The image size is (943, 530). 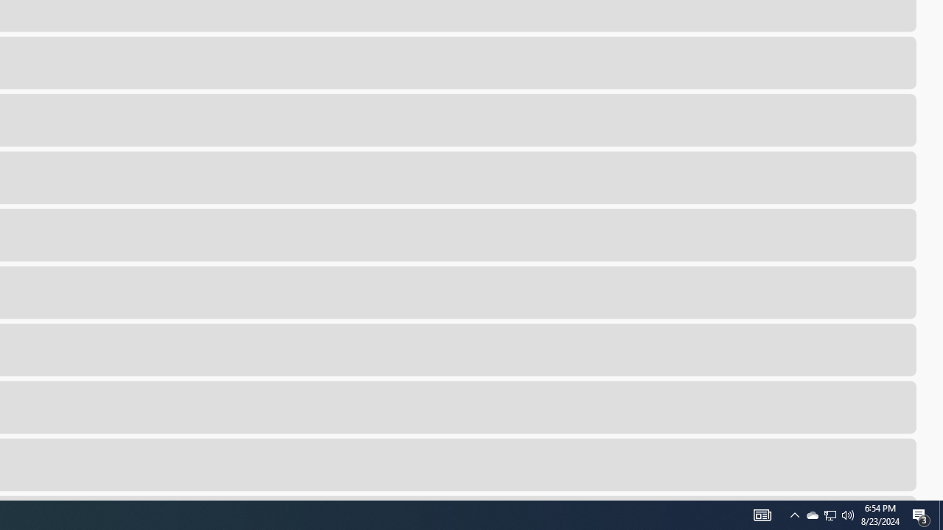 I want to click on More options, so click(x=896, y=464).